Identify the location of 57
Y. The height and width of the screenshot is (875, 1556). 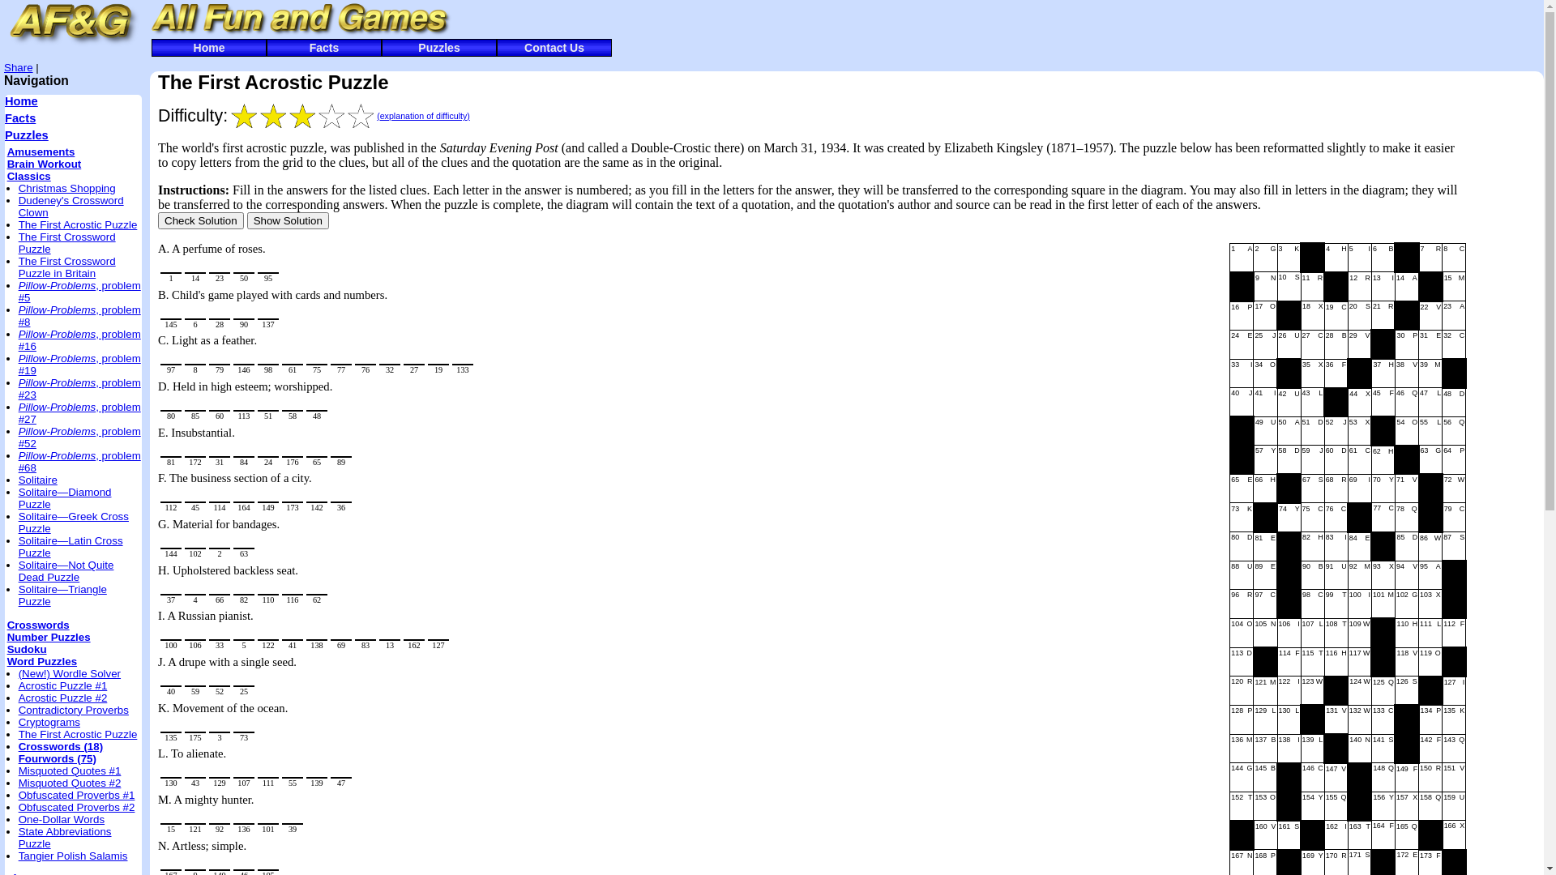
(1266, 460).